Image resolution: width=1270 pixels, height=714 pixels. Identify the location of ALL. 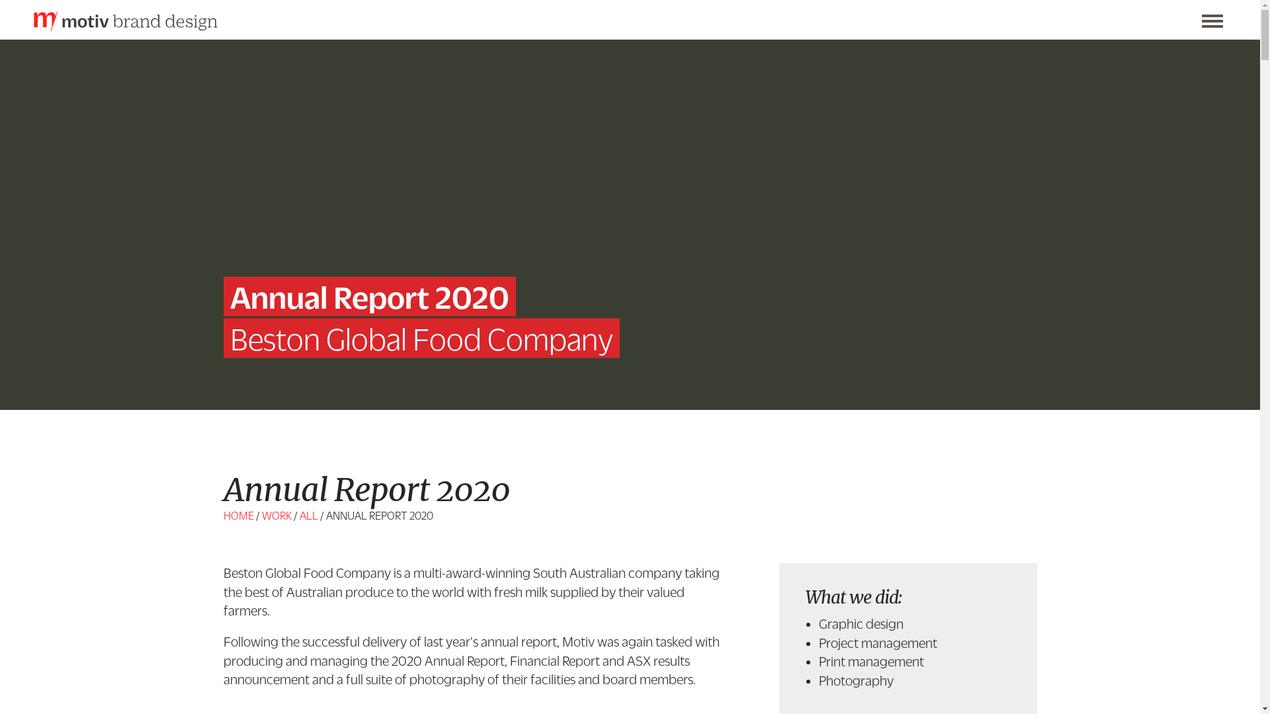
(308, 516).